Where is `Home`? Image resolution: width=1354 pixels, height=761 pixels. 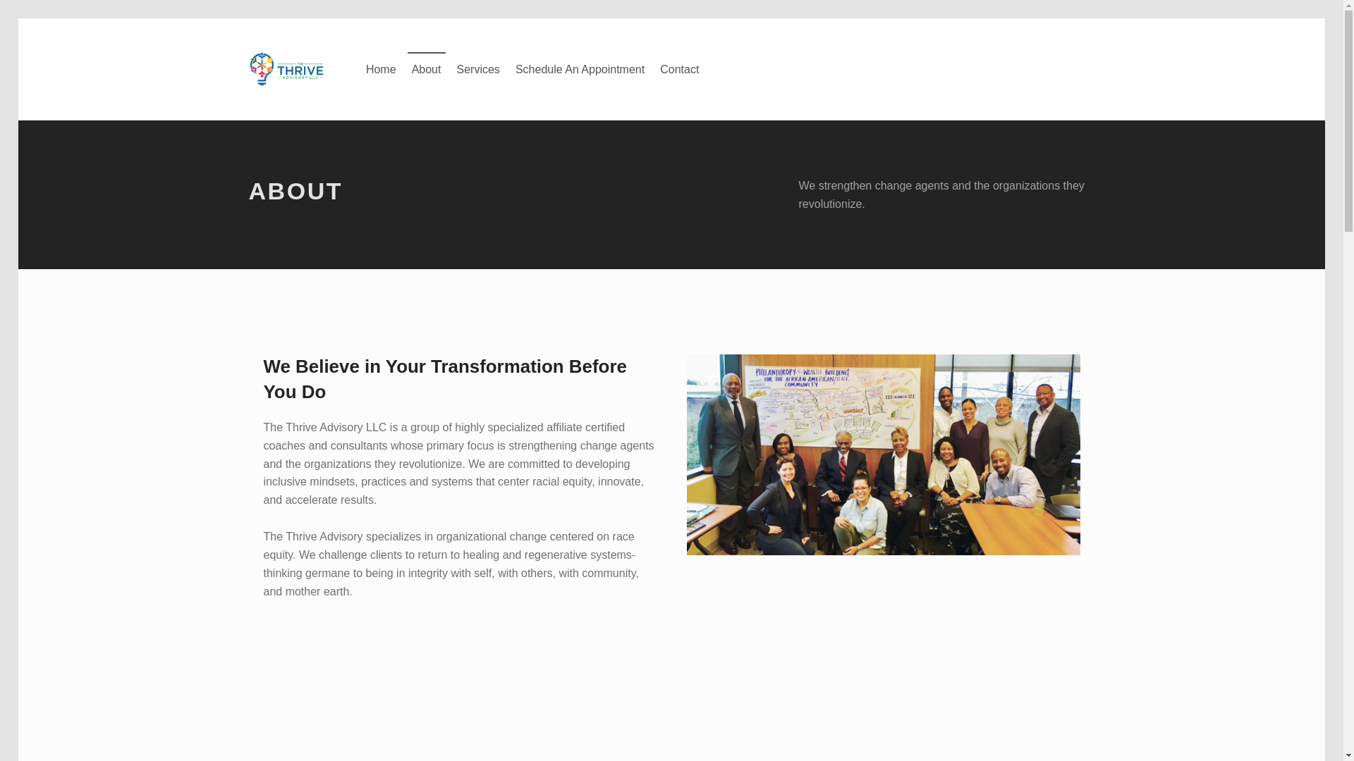
Home is located at coordinates (381, 69).